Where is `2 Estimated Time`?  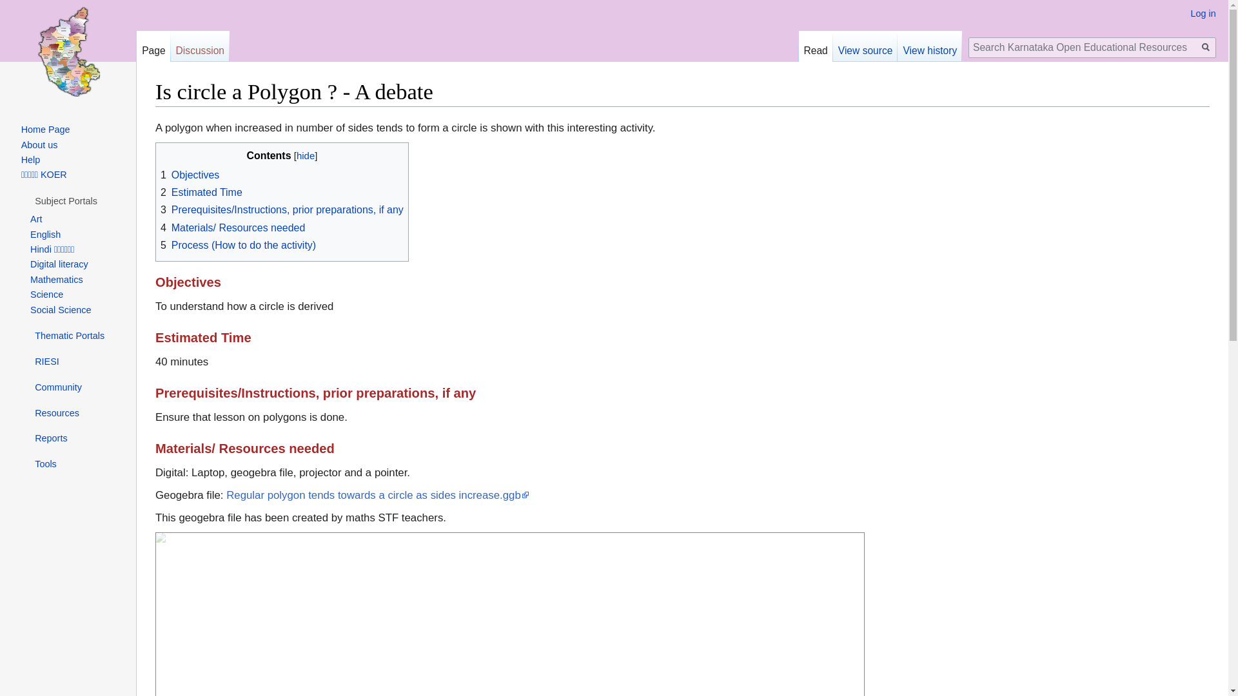
2 Estimated Time is located at coordinates (201, 192).